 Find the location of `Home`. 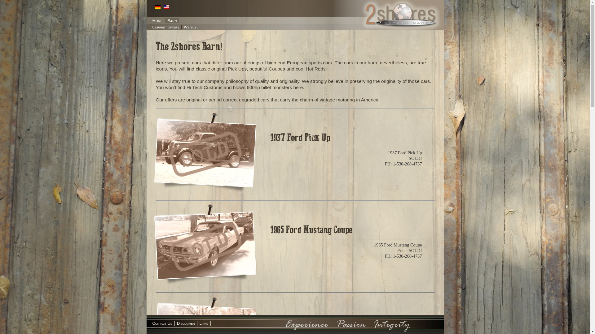

Home is located at coordinates (157, 21).